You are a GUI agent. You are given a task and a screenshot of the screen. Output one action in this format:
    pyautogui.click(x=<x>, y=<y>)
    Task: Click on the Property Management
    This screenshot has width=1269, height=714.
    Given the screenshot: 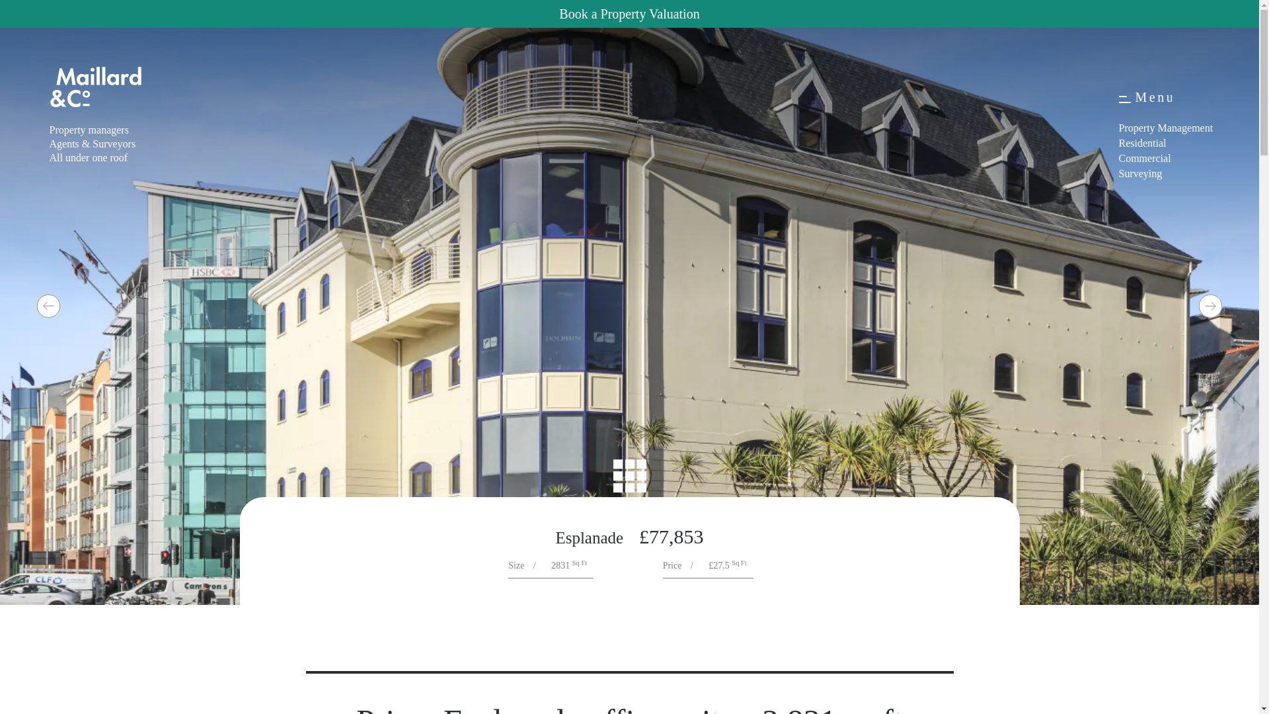 What is the action you would take?
    pyautogui.click(x=1145, y=99)
    